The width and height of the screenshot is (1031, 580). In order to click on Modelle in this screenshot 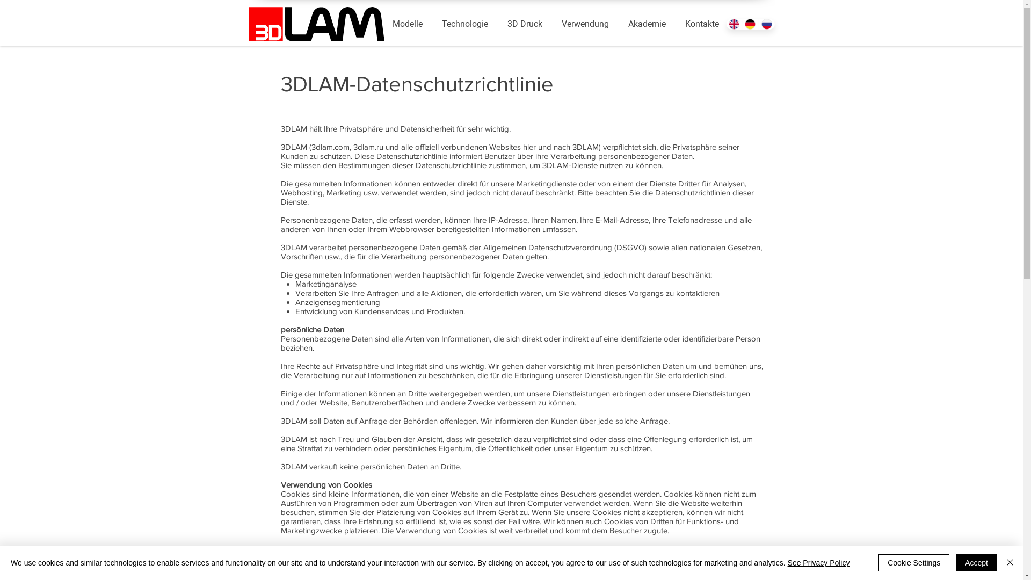, I will do `click(407, 24)`.